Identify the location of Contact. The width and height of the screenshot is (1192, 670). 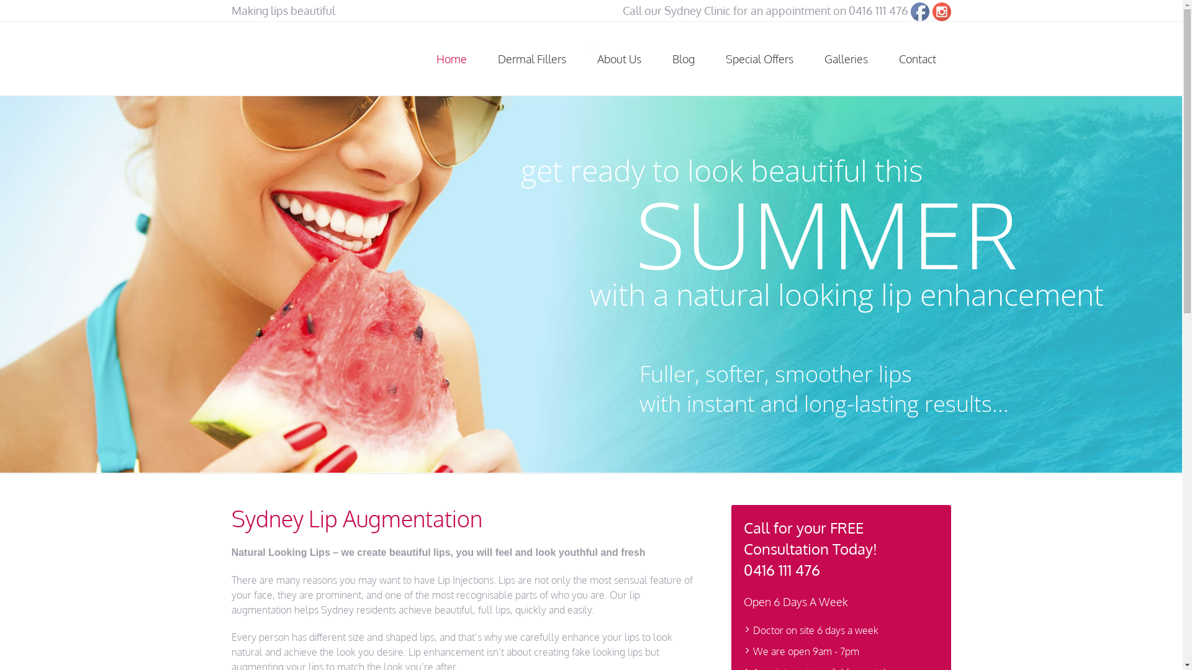
(917, 59).